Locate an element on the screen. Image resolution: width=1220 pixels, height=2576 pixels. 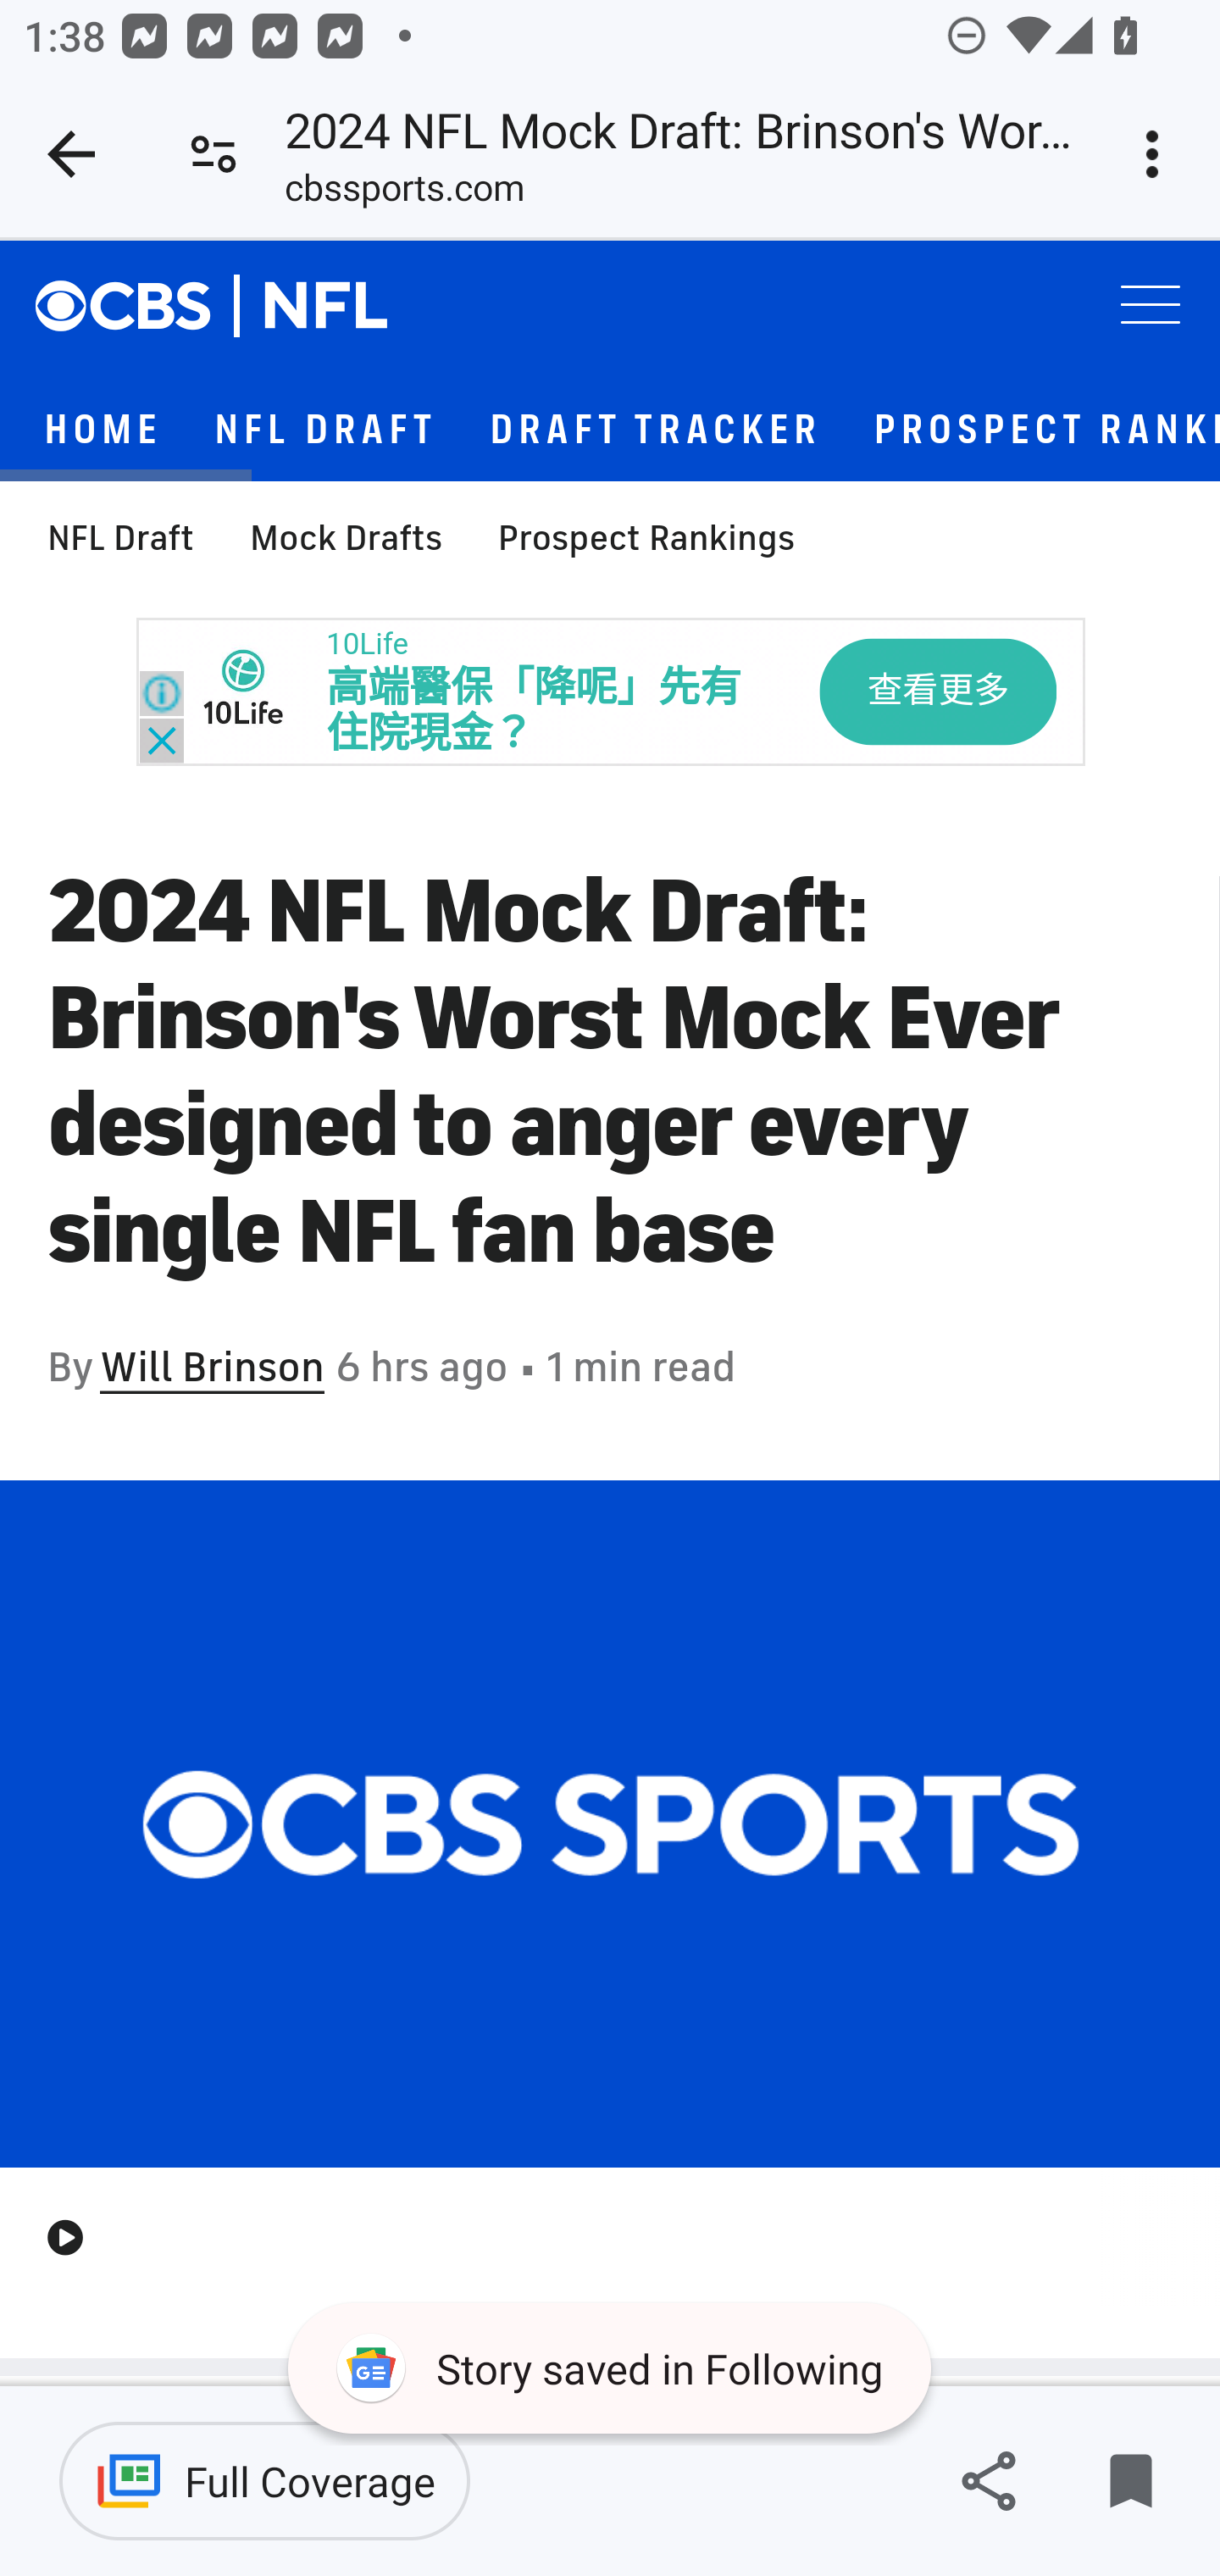
Prospect Rankings is located at coordinates (646, 541).